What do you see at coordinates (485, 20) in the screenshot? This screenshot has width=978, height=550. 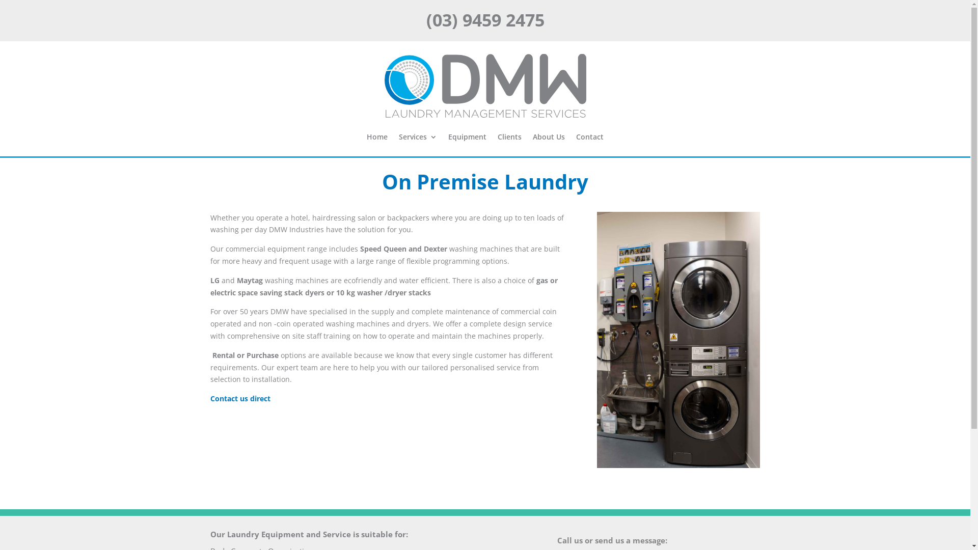 I see `(03) 9459 2475` at bounding box center [485, 20].